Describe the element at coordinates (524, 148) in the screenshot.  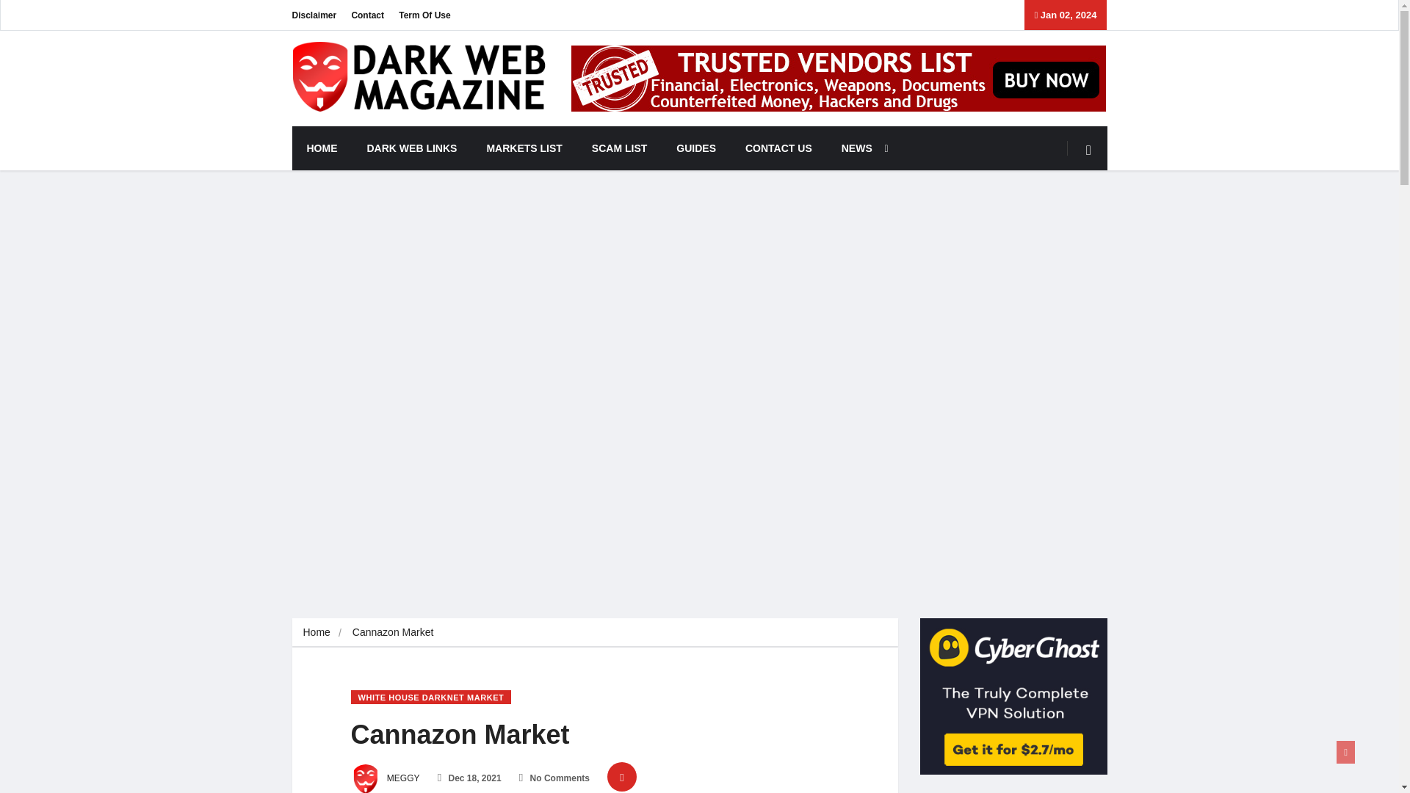
I see `MARKETS LIST` at that location.